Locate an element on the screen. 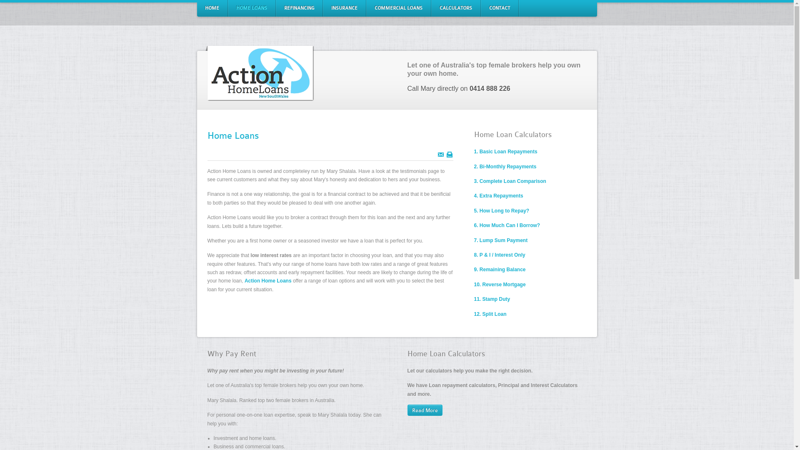 The image size is (800, 450). 5. How Long to Repay? is located at coordinates (502, 211).